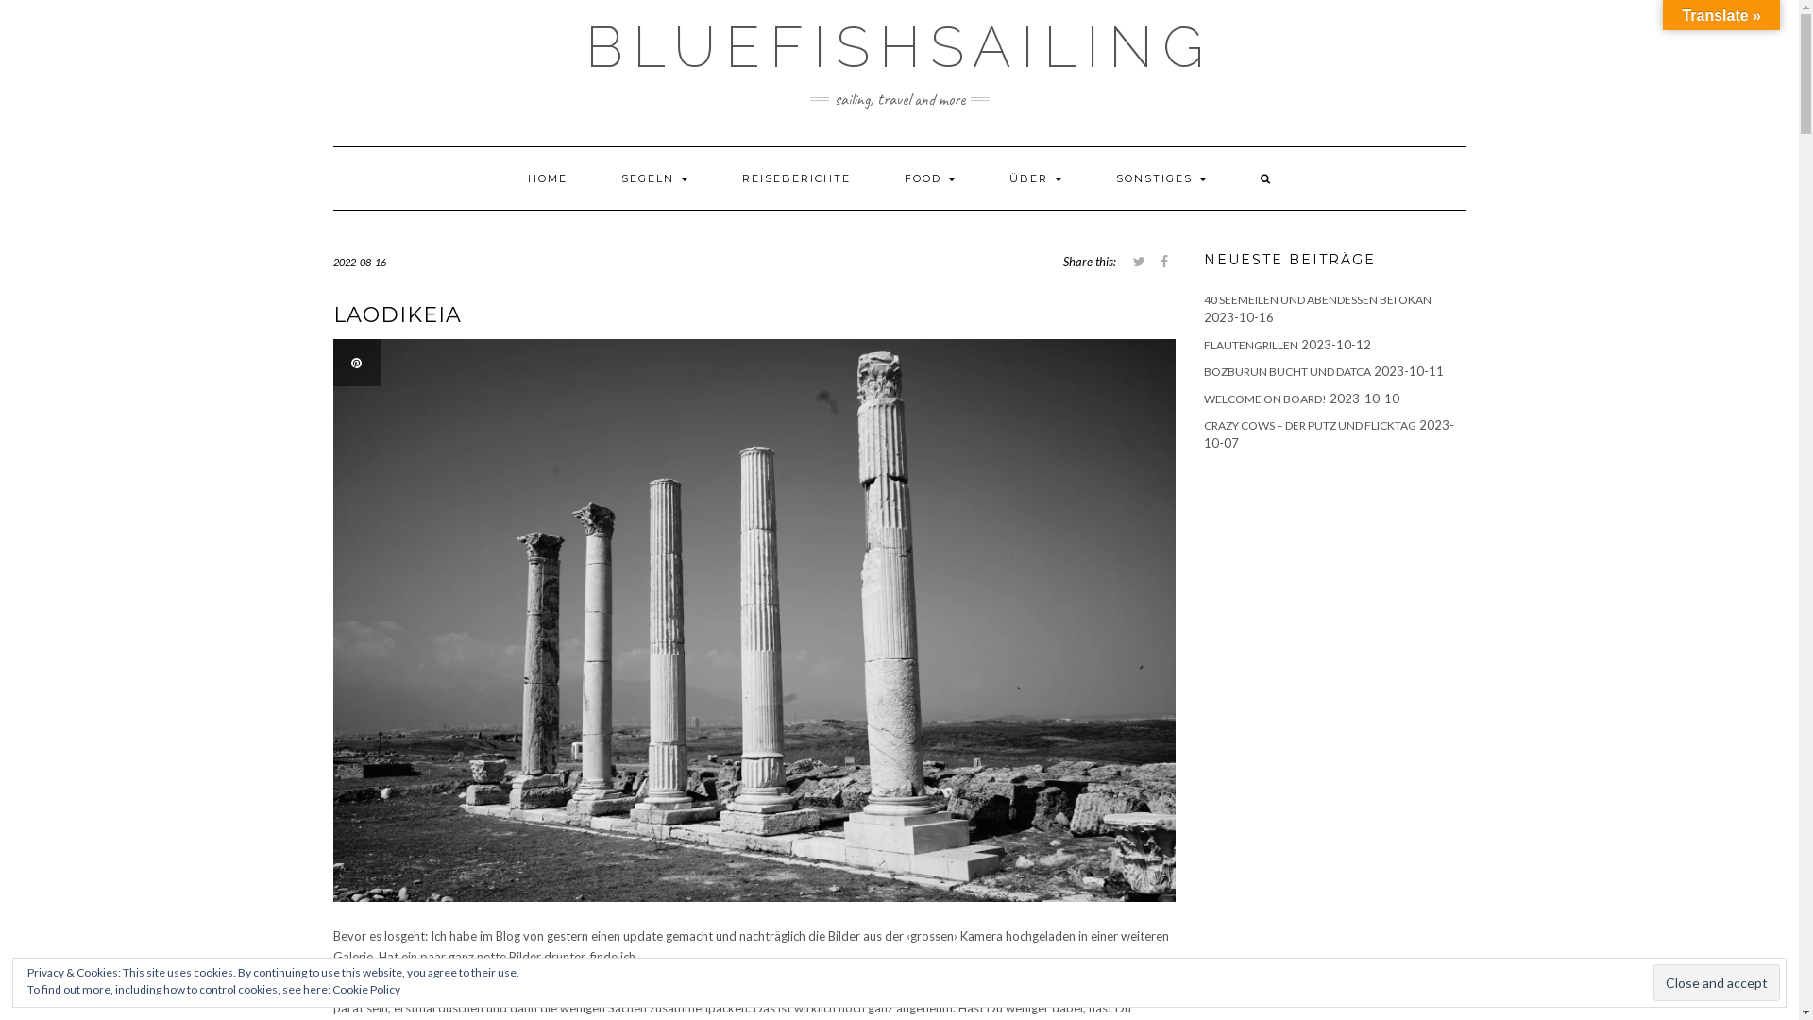 The height and width of the screenshot is (1020, 1813). I want to click on Click to share on Twitter (Opens in new window), so click(1139, 262).